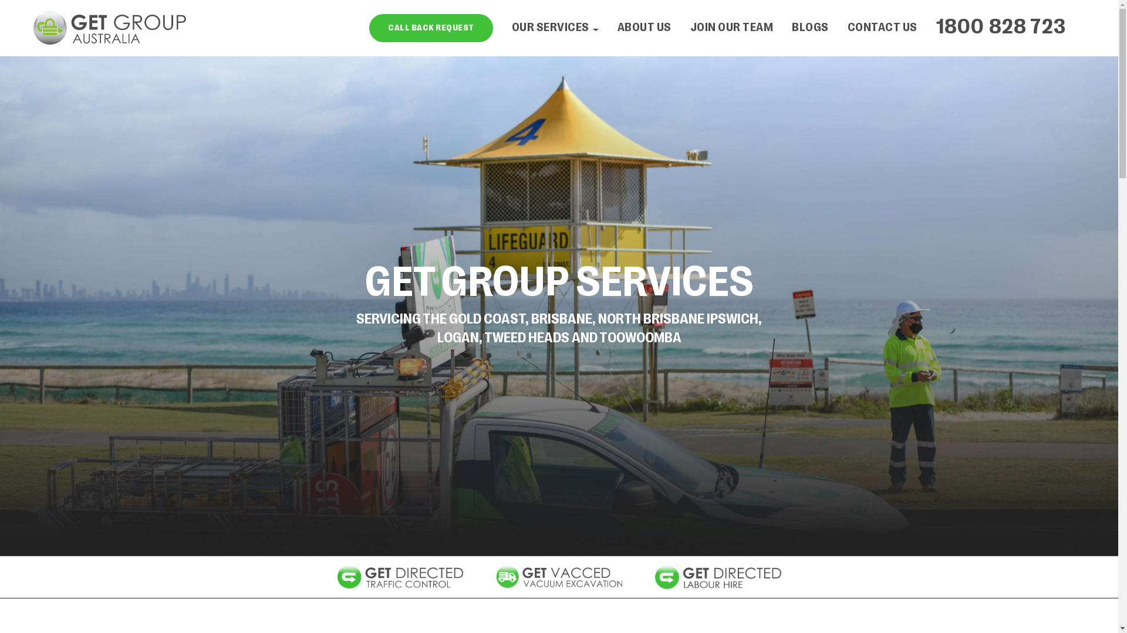 The image size is (1127, 633). What do you see at coordinates (883, 28) in the screenshot?
I see `CONTACT US` at bounding box center [883, 28].